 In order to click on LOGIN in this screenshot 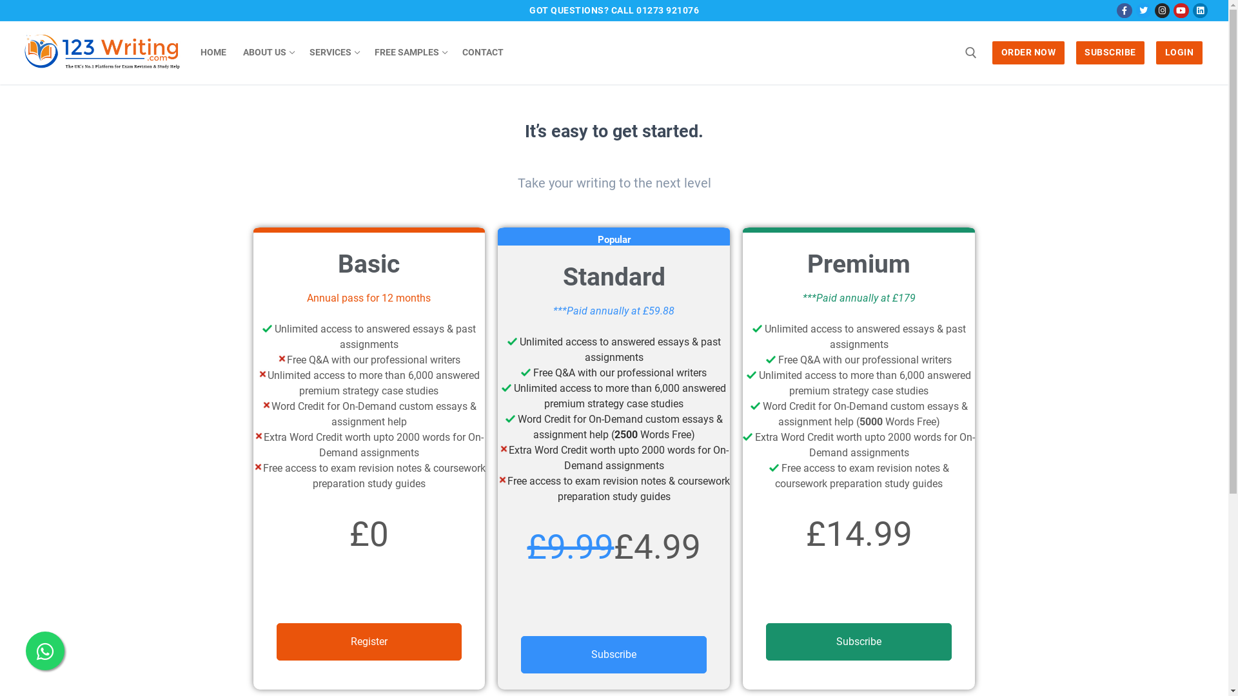, I will do `click(1179, 53)`.